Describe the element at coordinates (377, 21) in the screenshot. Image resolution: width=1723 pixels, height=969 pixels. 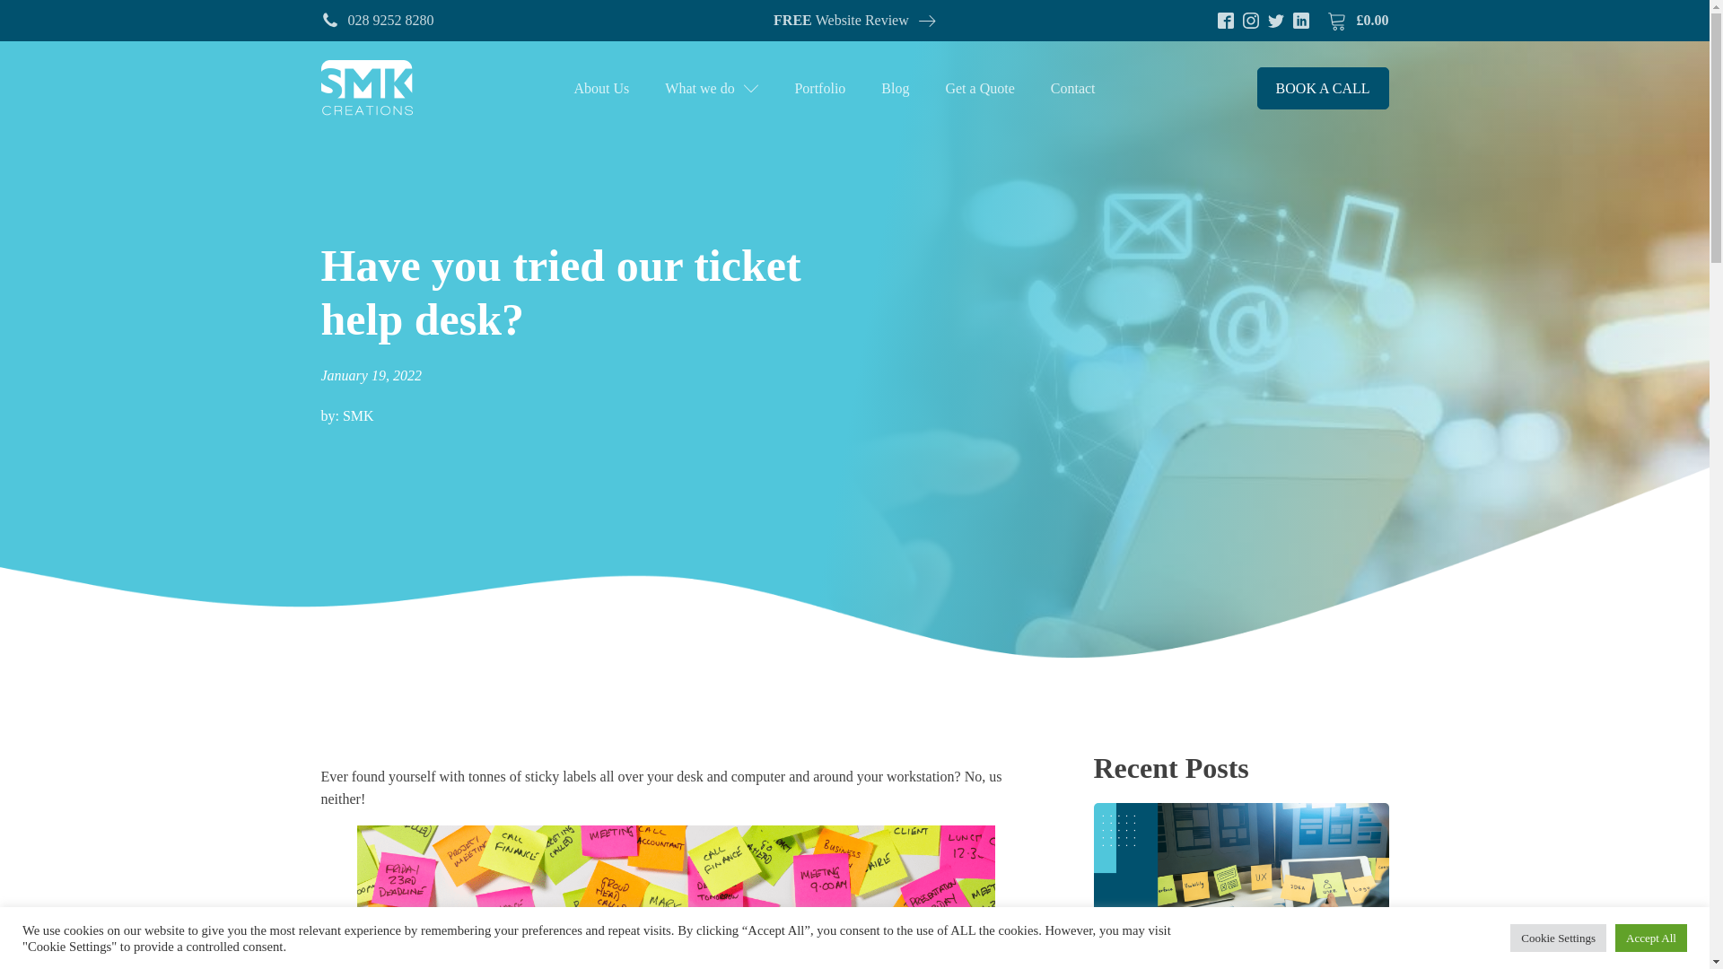
I see `028 9252 8280` at that location.